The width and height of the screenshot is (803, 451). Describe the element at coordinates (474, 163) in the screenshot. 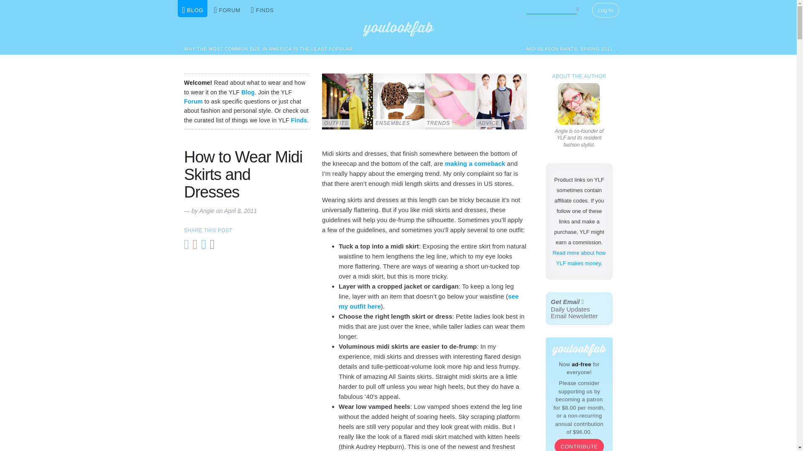

I see `making a comeback` at that location.